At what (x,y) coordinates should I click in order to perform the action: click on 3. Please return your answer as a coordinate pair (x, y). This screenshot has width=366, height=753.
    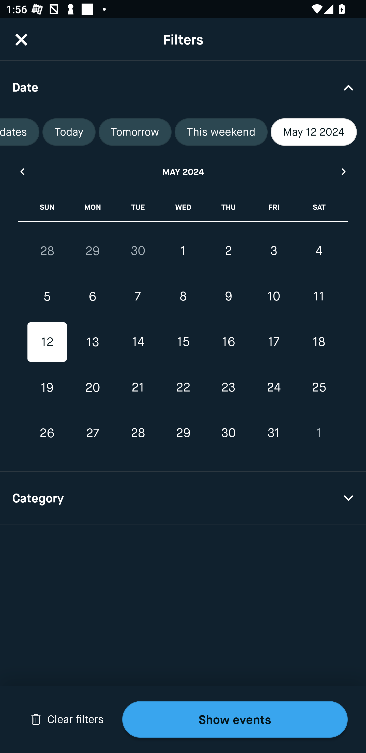
    Looking at the image, I should click on (273, 251).